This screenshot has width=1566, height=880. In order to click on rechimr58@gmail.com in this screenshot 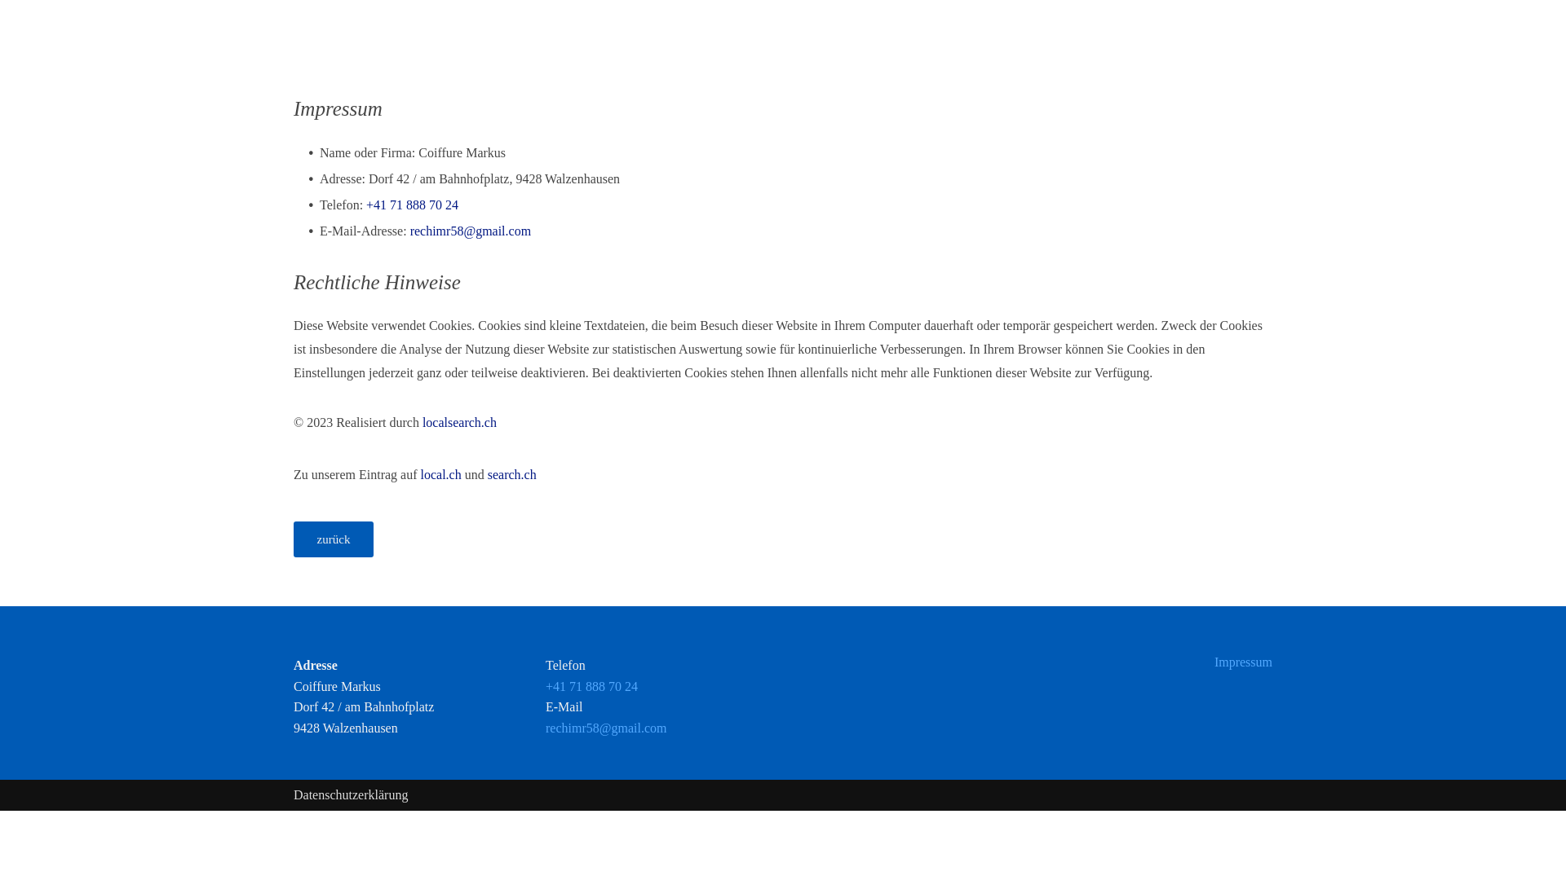, I will do `click(606, 728)`.